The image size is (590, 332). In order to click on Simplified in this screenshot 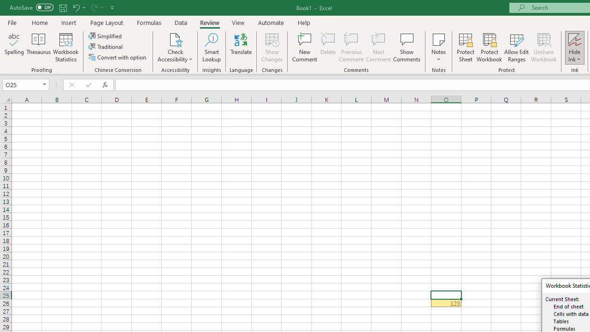, I will do `click(106, 36)`.